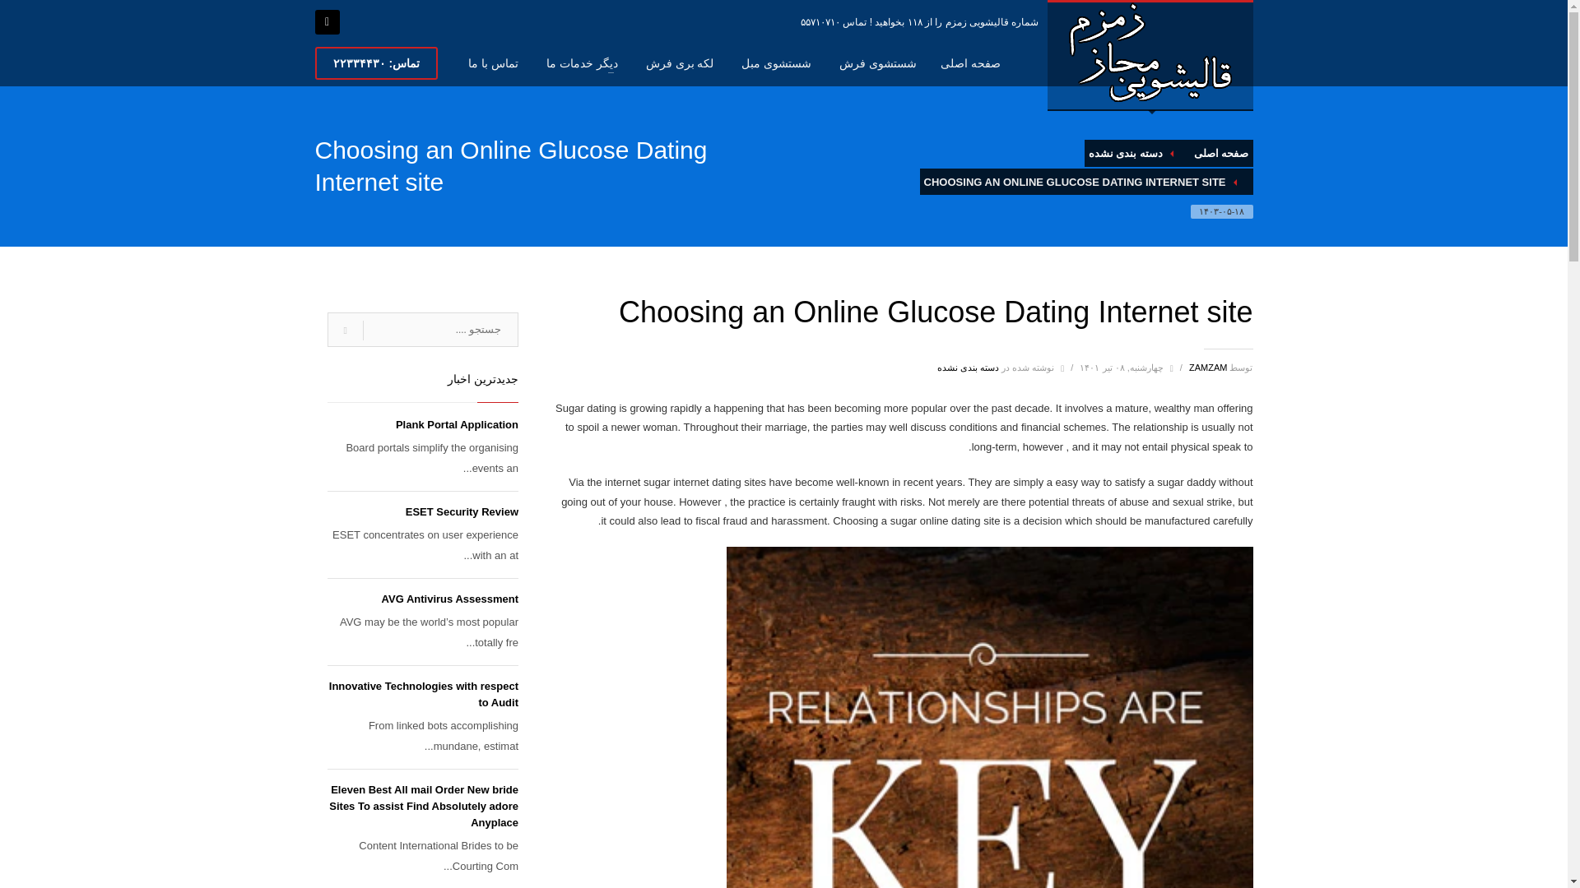 The width and height of the screenshot is (1580, 888). What do you see at coordinates (462, 511) in the screenshot?
I see `ESET Security Review` at bounding box center [462, 511].